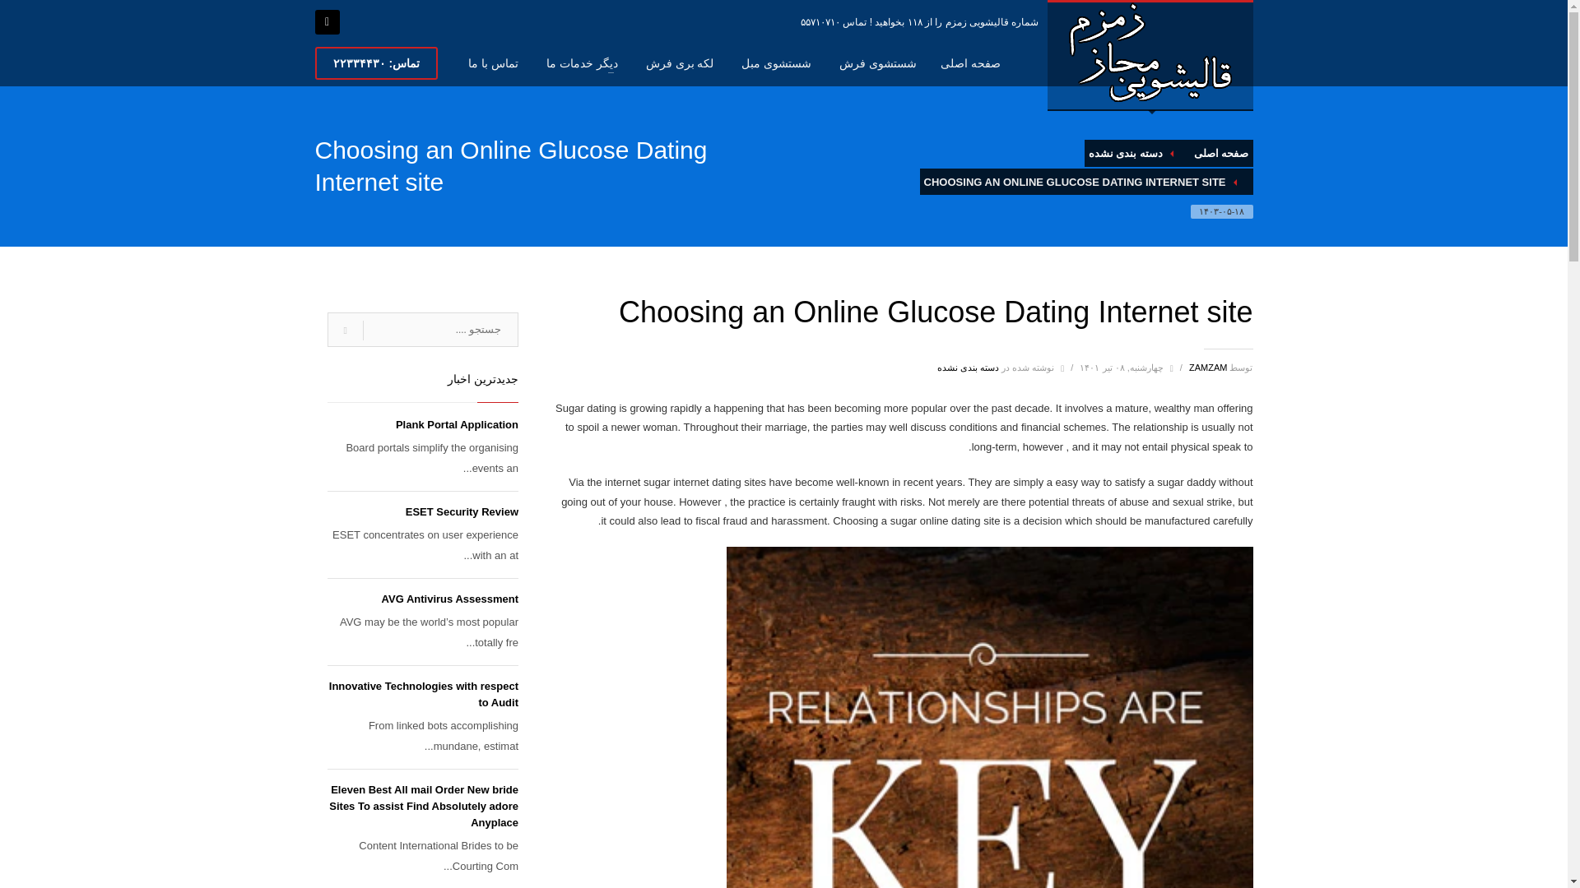 The width and height of the screenshot is (1580, 888). What do you see at coordinates (462, 511) in the screenshot?
I see `ESET Security Review` at bounding box center [462, 511].